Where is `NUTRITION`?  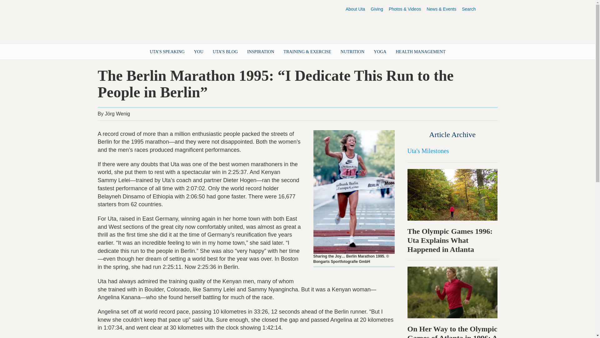
NUTRITION is located at coordinates (352, 52).